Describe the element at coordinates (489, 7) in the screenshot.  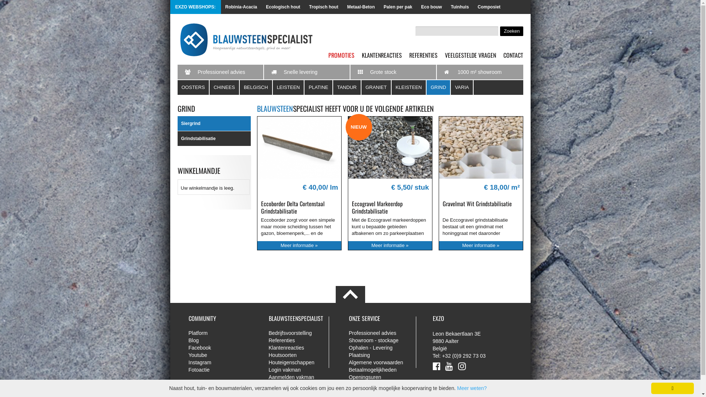
I see `Composiet` at that location.